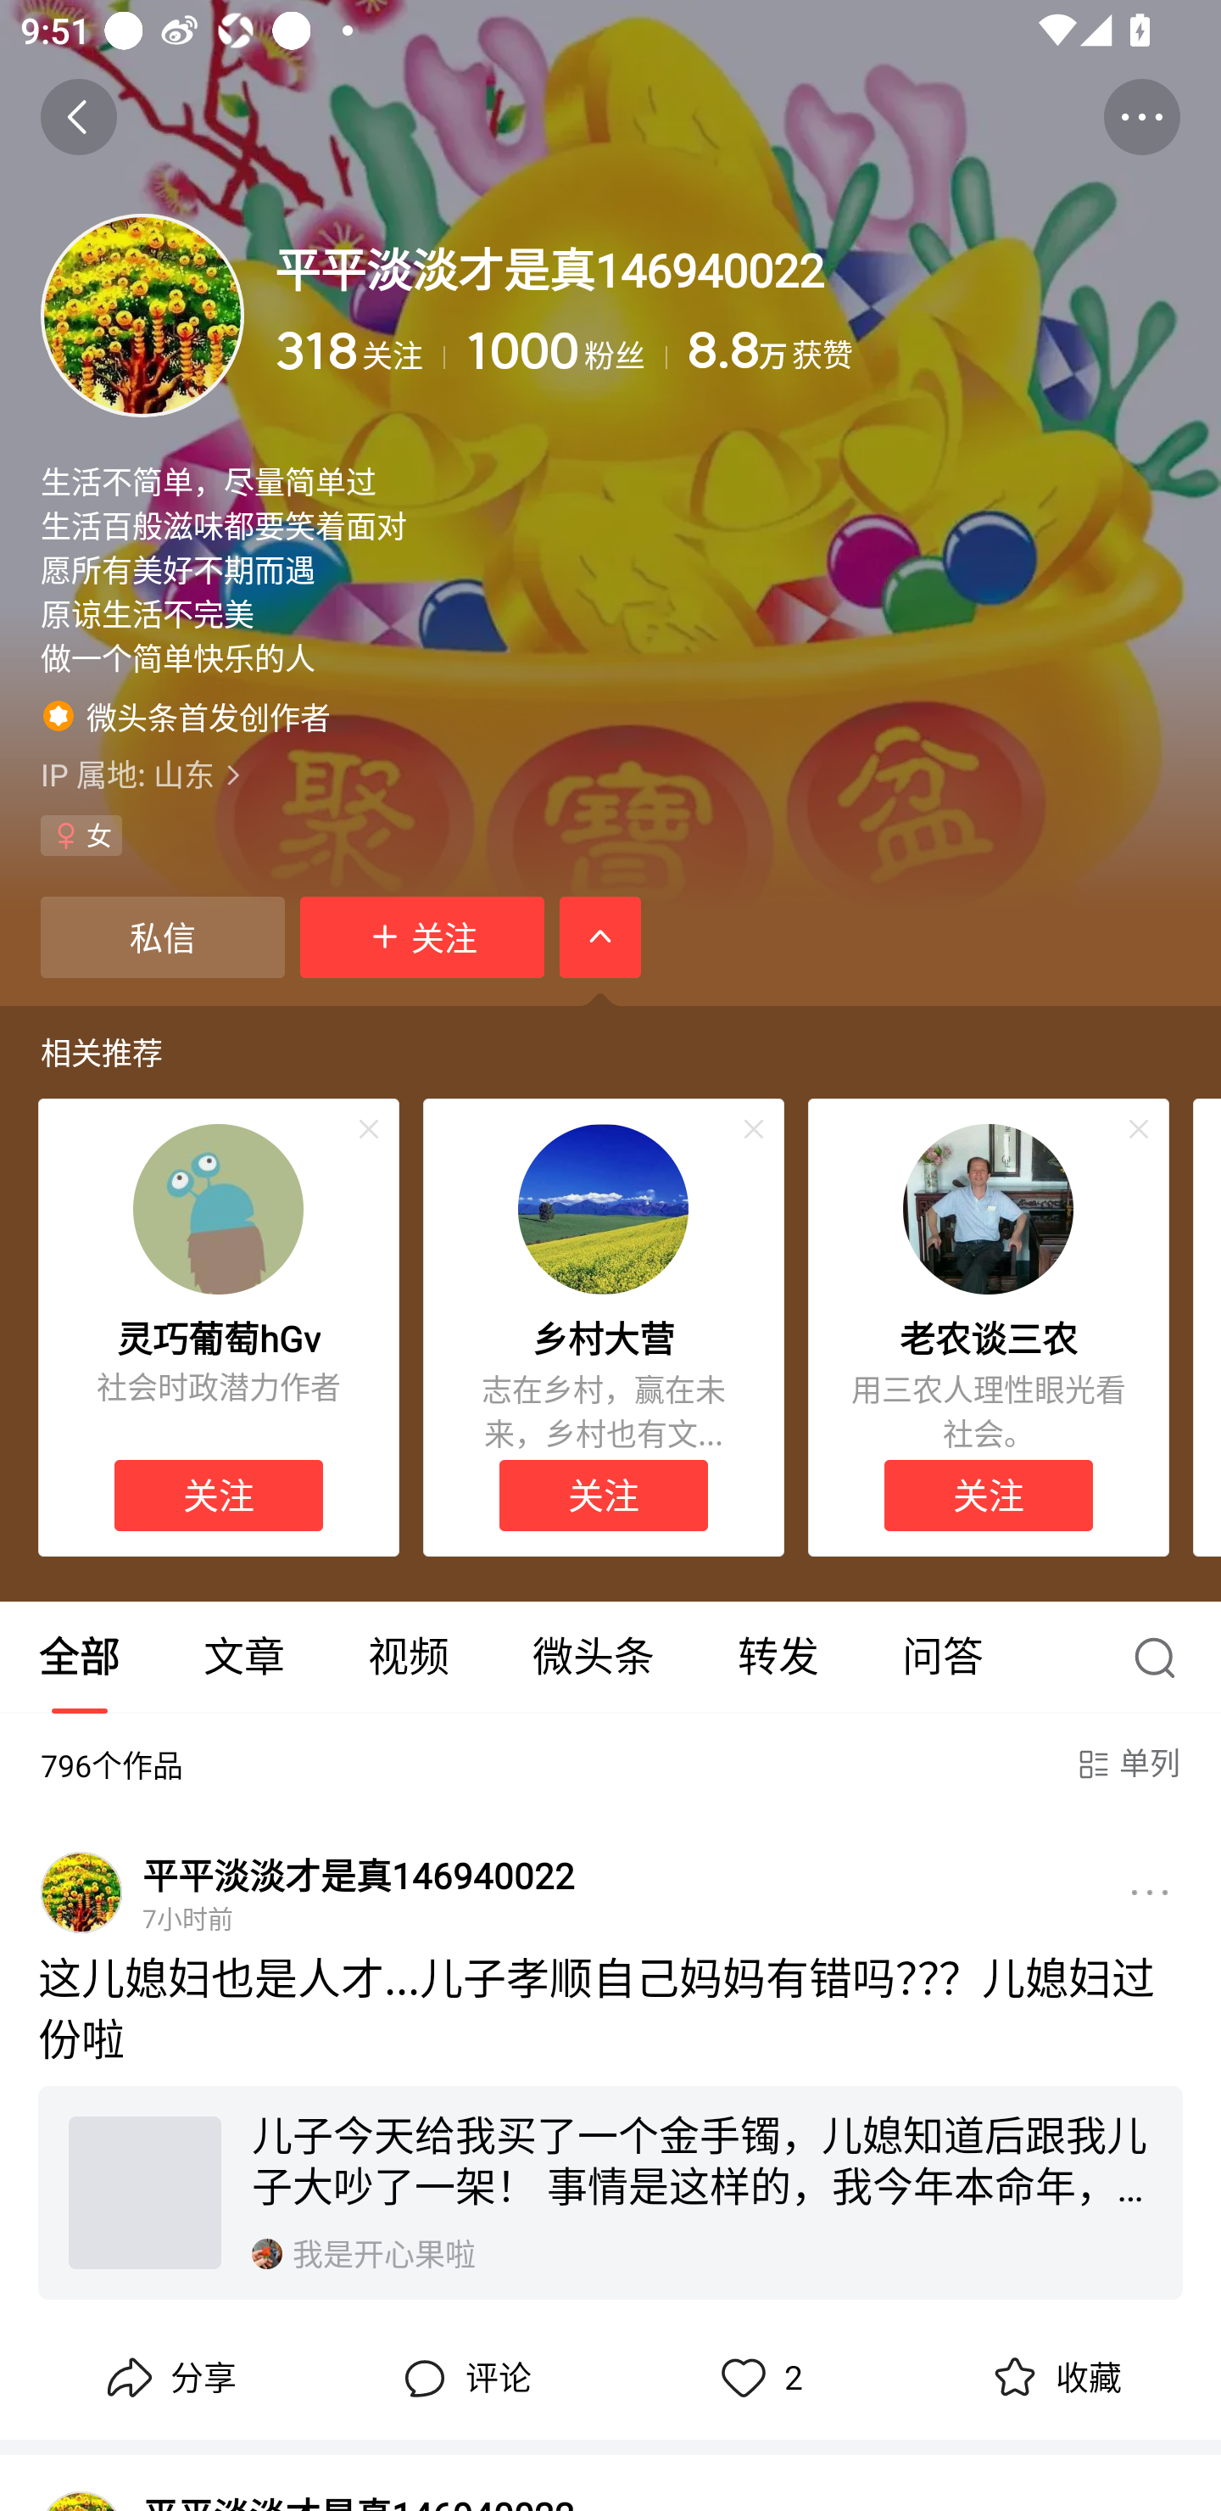 This screenshot has height=2511, width=1221. I want to click on 单列 当前单列点按切换至双列, so click(1126, 1764).